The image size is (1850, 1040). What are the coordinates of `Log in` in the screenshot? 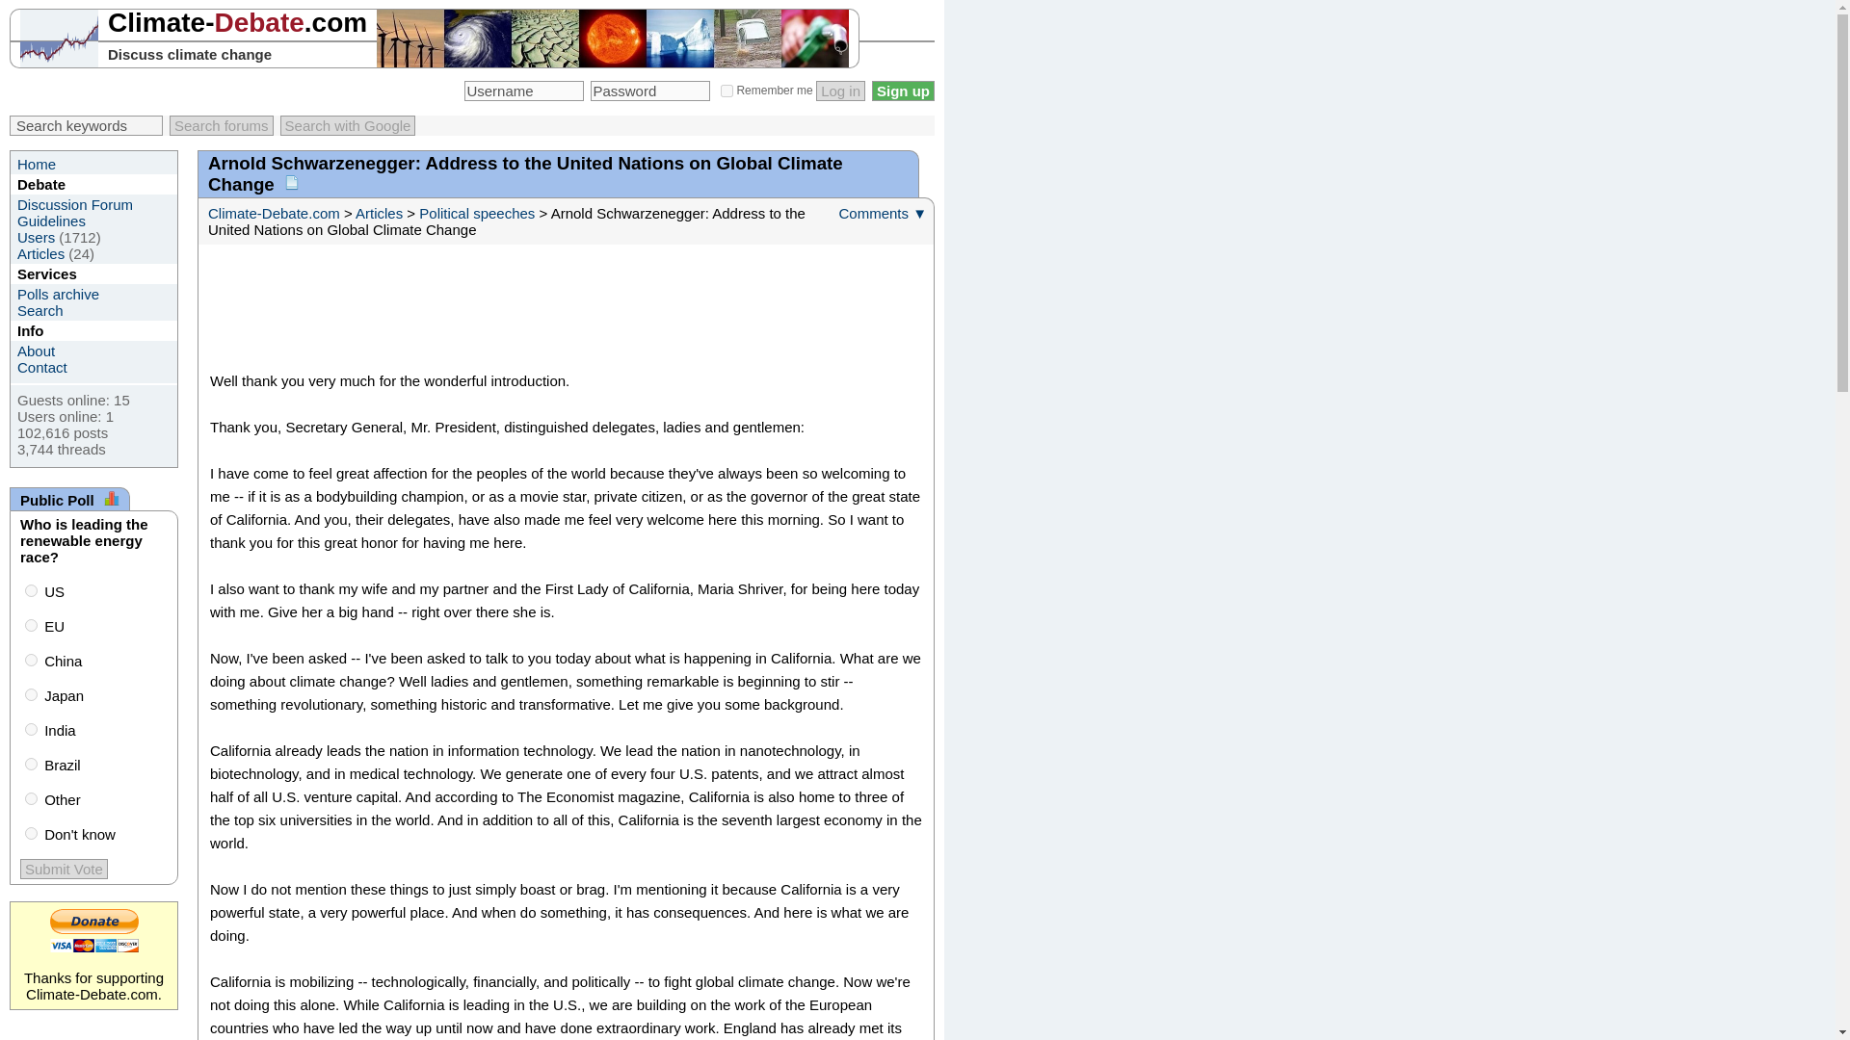 It's located at (840, 91).